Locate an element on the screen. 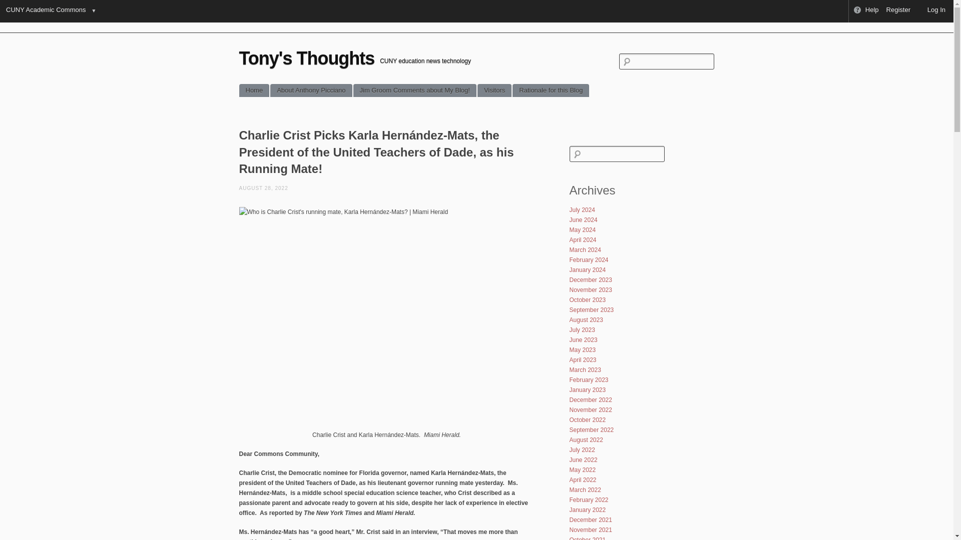 Image resolution: width=961 pixels, height=540 pixels. AUGUST 28, 2022 is located at coordinates (264, 188).